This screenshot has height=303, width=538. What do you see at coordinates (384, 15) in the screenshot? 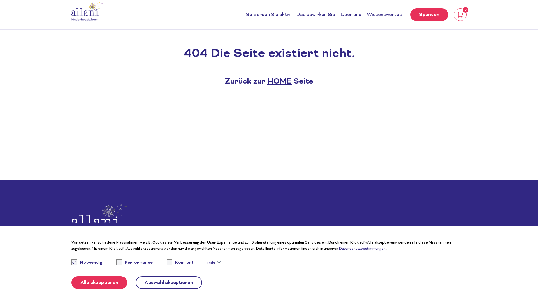
I see `Wissenswertes` at bounding box center [384, 15].